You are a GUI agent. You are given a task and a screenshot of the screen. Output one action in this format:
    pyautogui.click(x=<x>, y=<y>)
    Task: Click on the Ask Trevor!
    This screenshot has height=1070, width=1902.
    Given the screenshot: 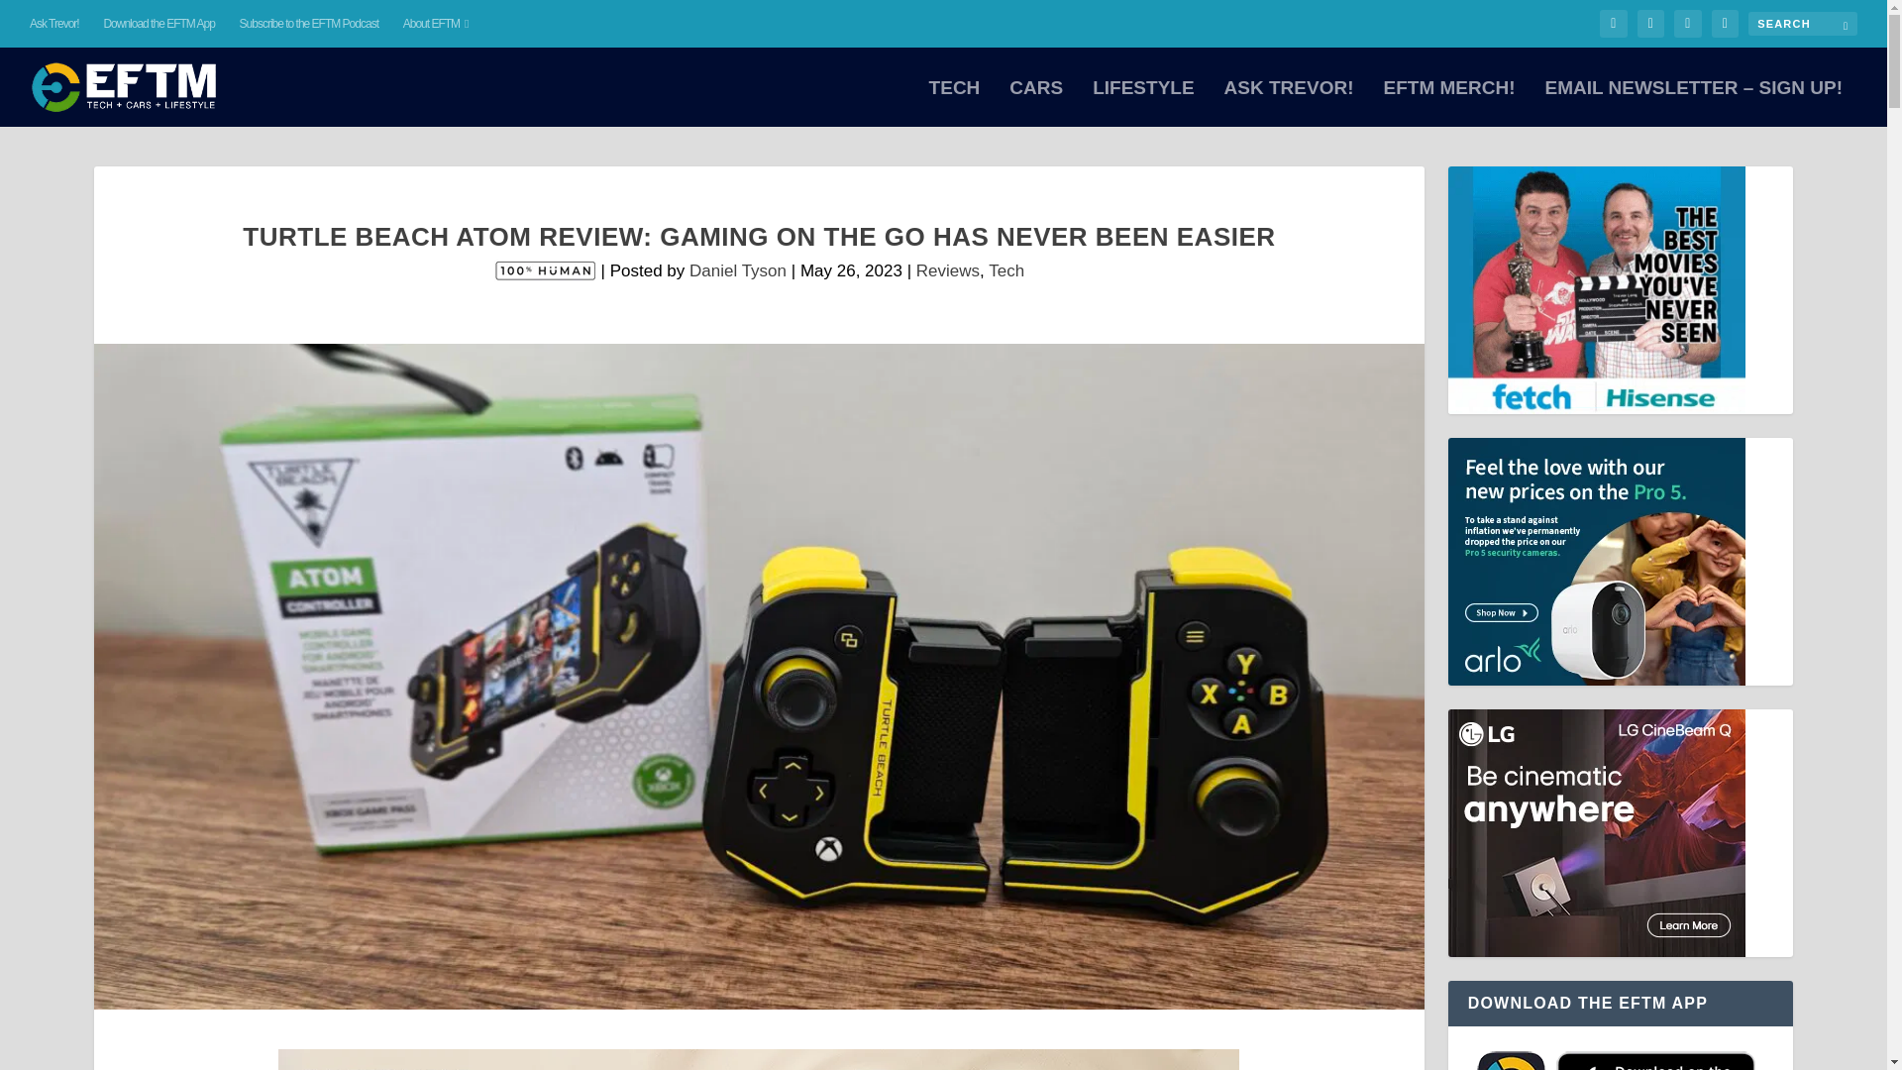 What is the action you would take?
    pyautogui.click(x=54, y=24)
    